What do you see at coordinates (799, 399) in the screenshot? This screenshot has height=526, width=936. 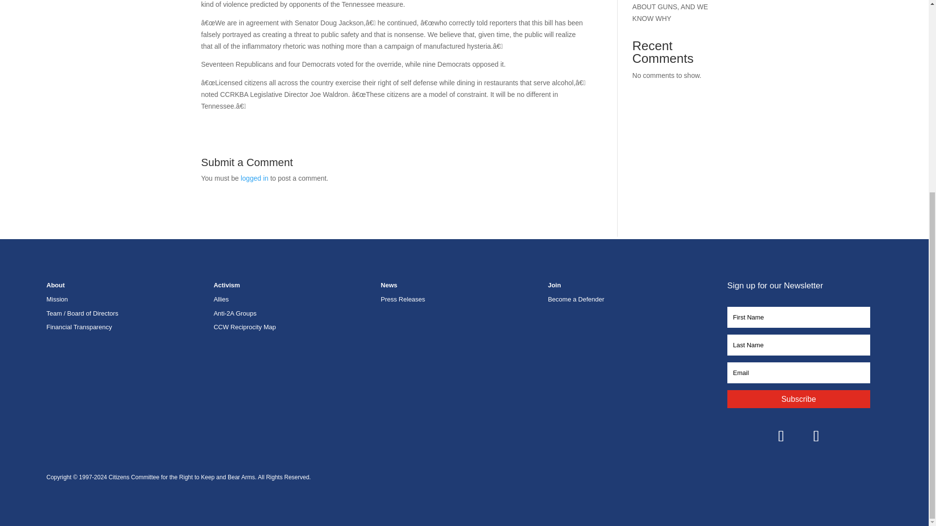 I see `Subscribe` at bounding box center [799, 399].